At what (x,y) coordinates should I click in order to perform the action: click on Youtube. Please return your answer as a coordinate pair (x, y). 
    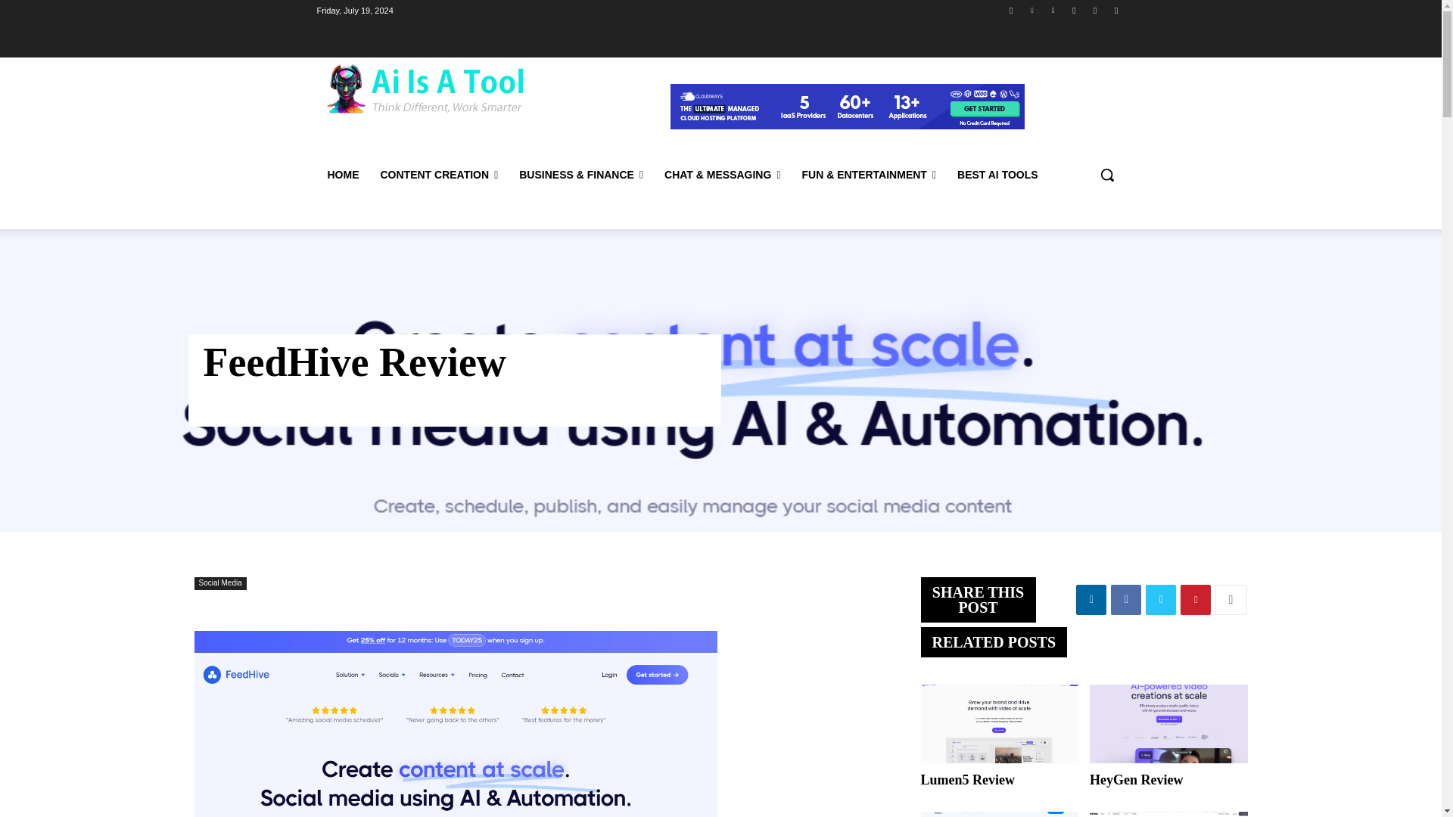
    Looking at the image, I should click on (1115, 10).